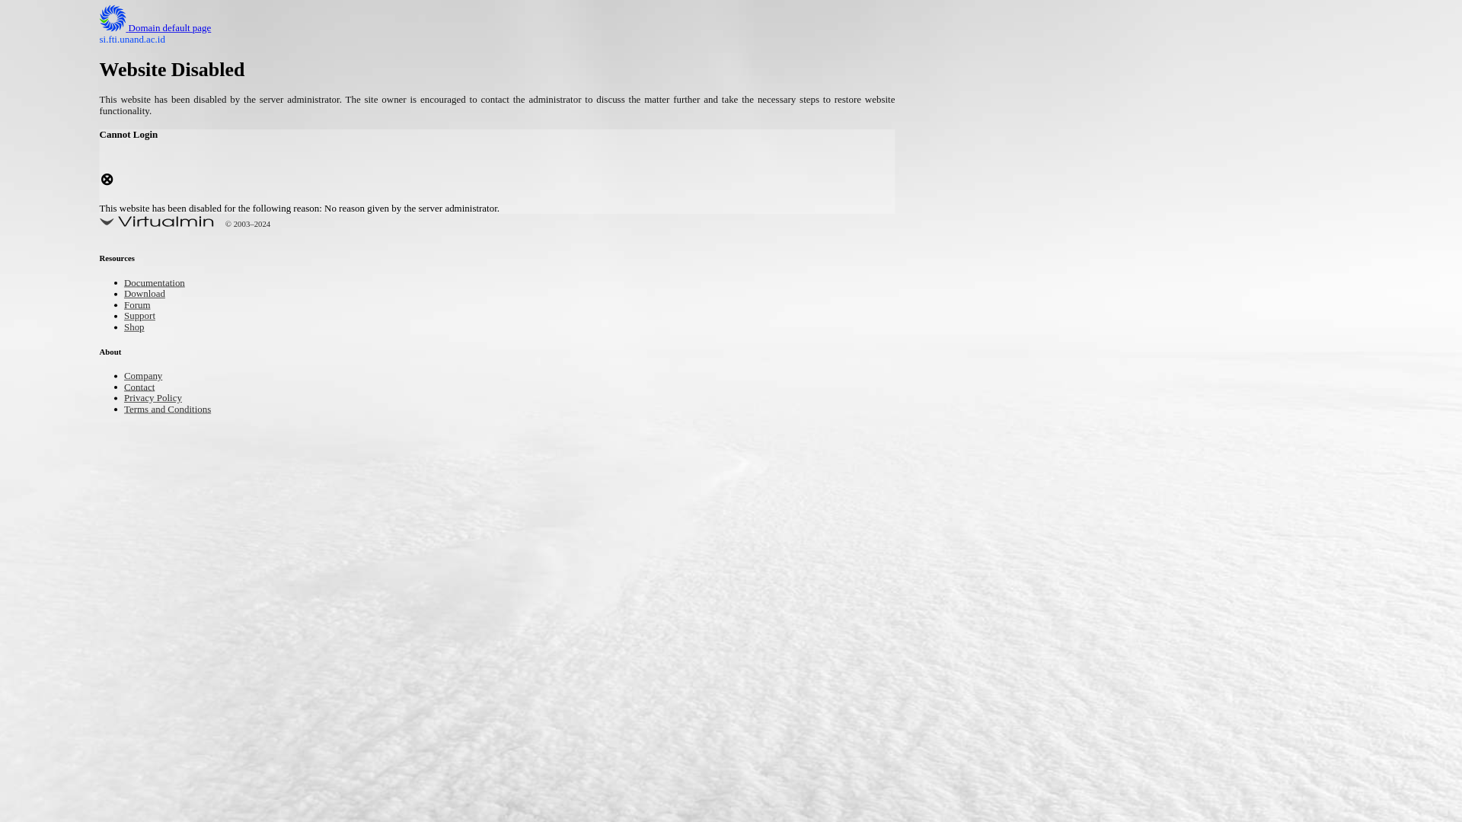  What do you see at coordinates (140, 306) in the screenshot?
I see `Forum` at bounding box center [140, 306].